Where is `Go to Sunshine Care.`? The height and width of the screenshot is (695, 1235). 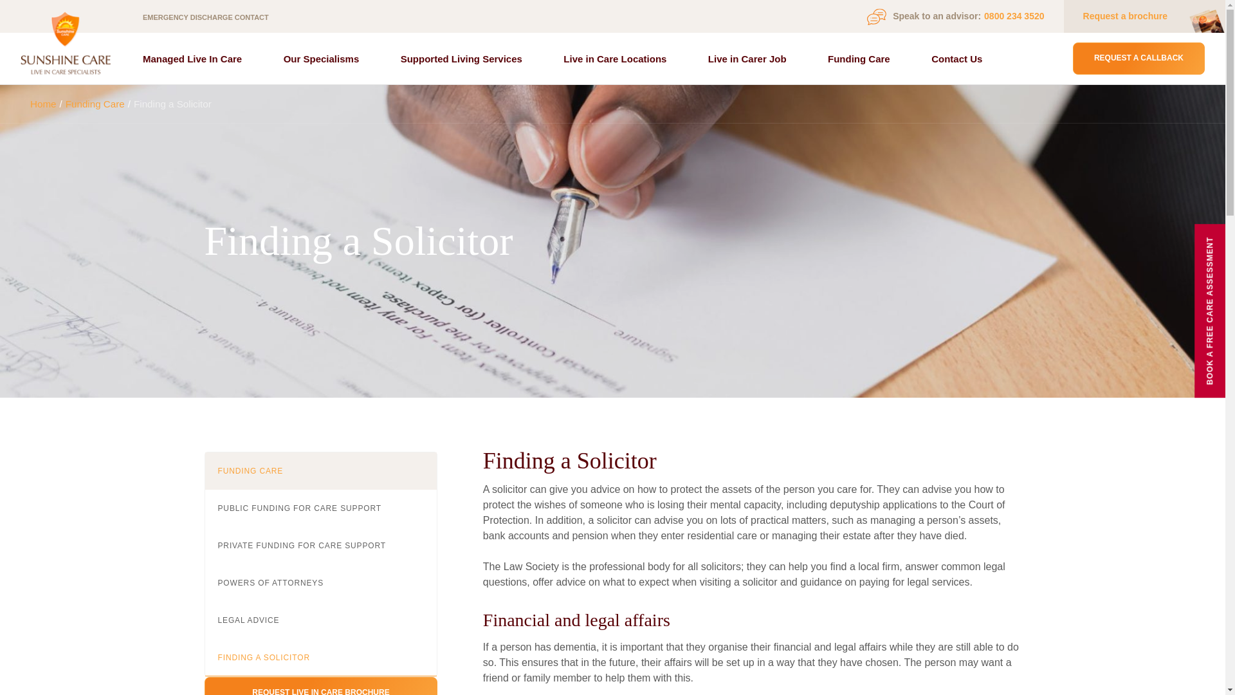 Go to Sunshine Care. is located at coordinates (43, 103).